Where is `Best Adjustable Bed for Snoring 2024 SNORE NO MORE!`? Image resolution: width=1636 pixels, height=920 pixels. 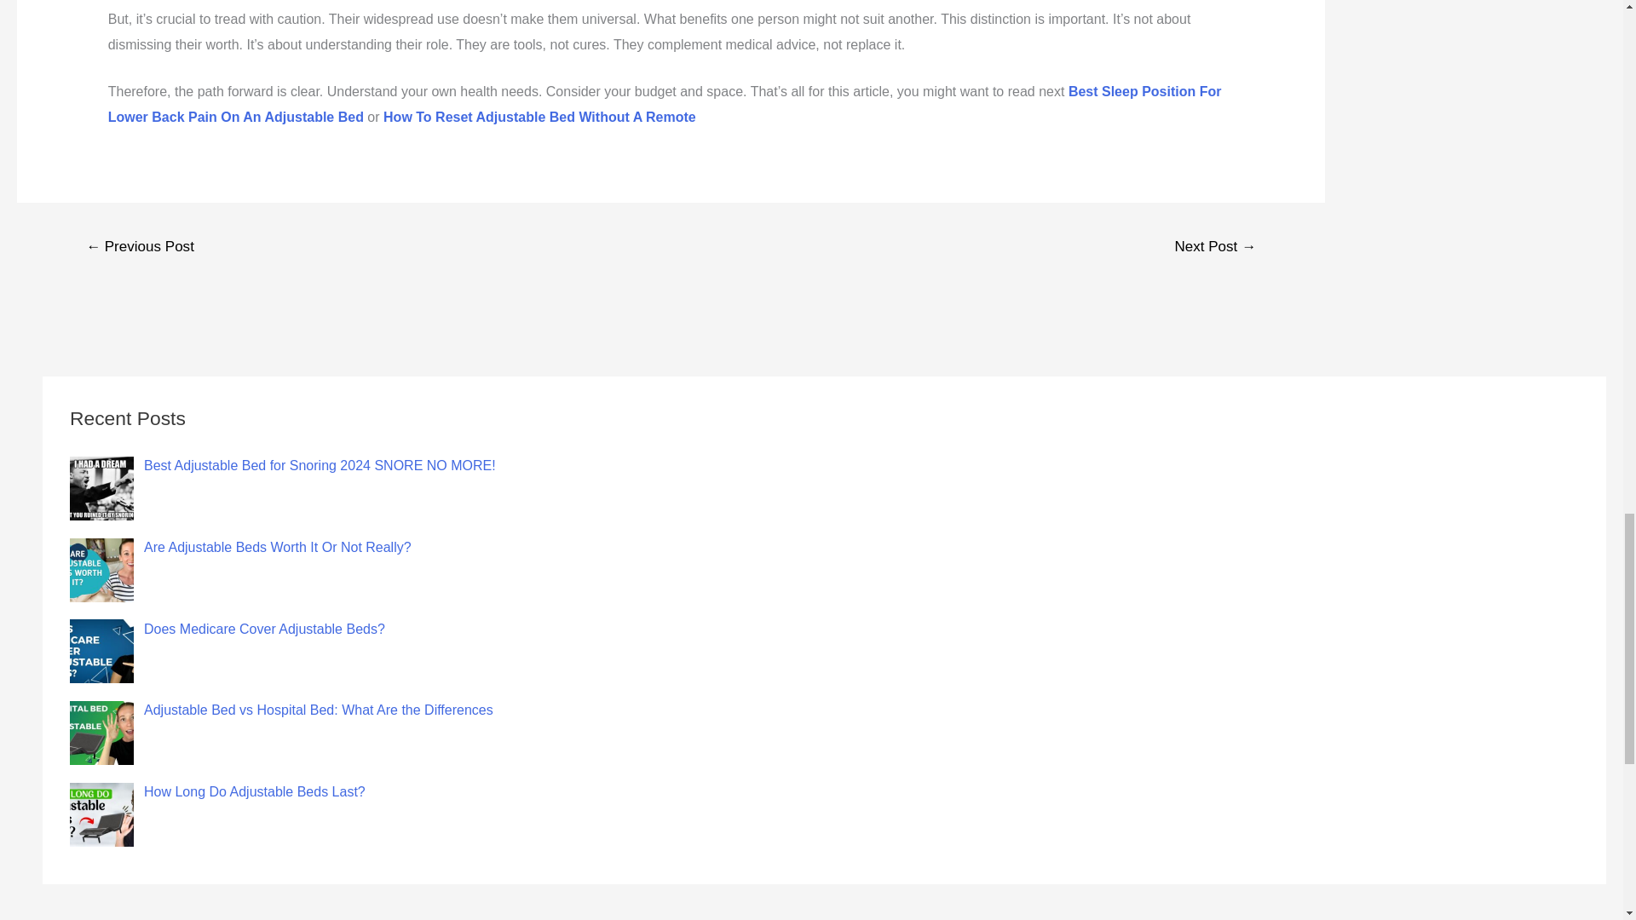
Best Adjustable Bed for Snoring 2024 SNORE NO MORE! is located at coordinates (319, 465).